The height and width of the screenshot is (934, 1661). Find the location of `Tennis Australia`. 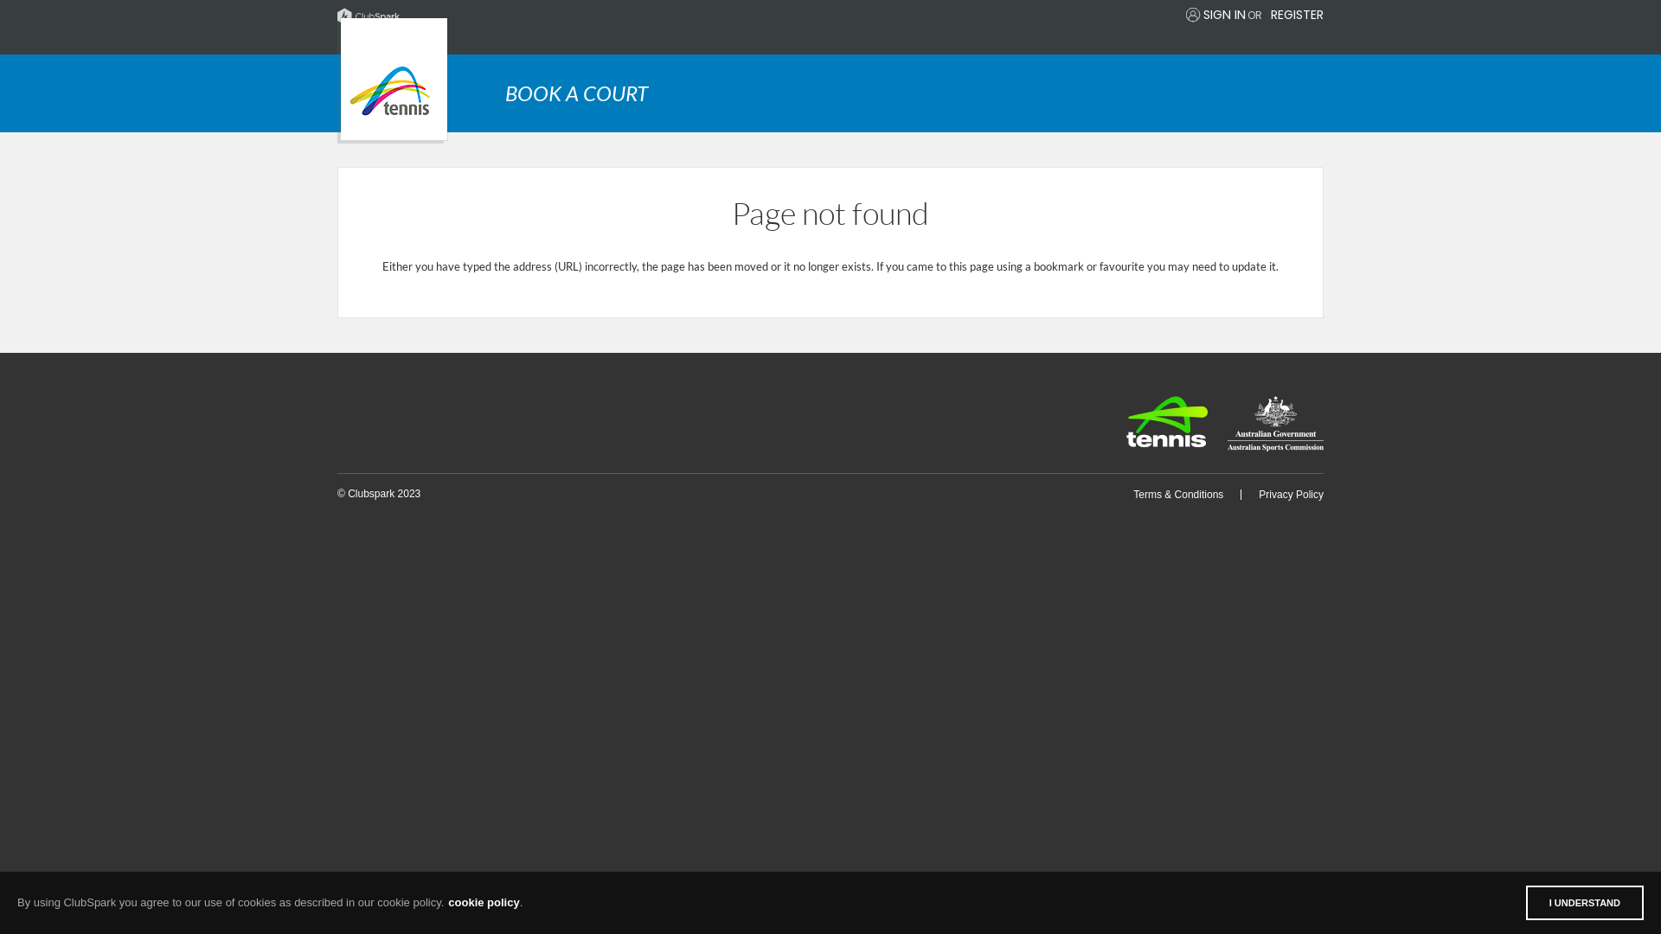

Tennis Australia is located at coordinates (1167, 422).